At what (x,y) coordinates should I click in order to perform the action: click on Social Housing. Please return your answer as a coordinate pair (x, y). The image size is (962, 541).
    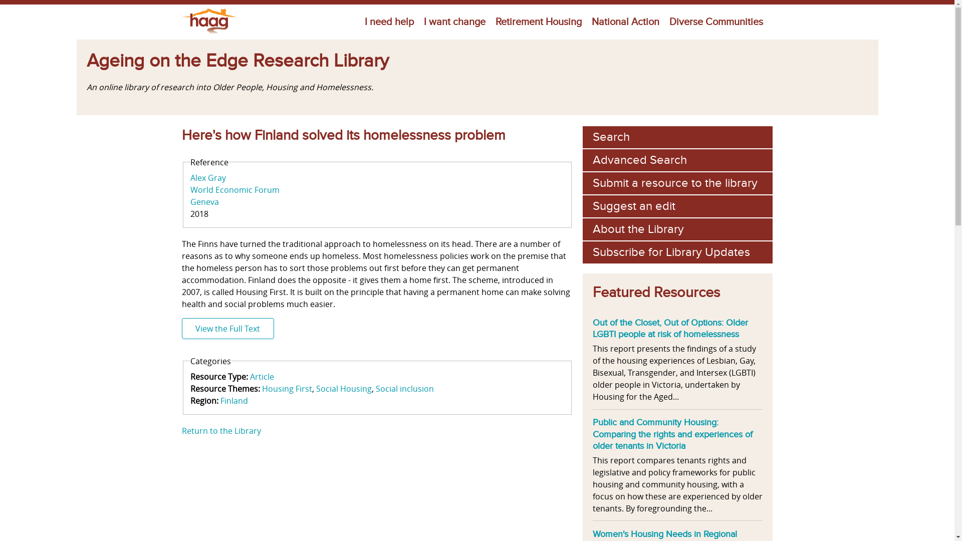
    Looking at the image, I should click on (342, 389).